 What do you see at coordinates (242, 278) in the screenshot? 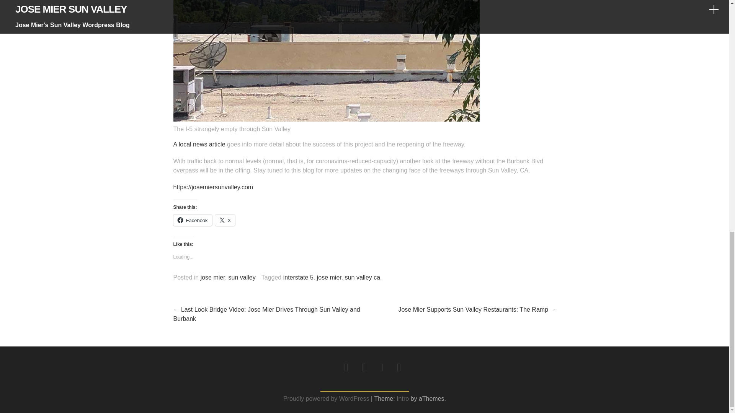
I see `sun valley` at bounding box center [242, 278].